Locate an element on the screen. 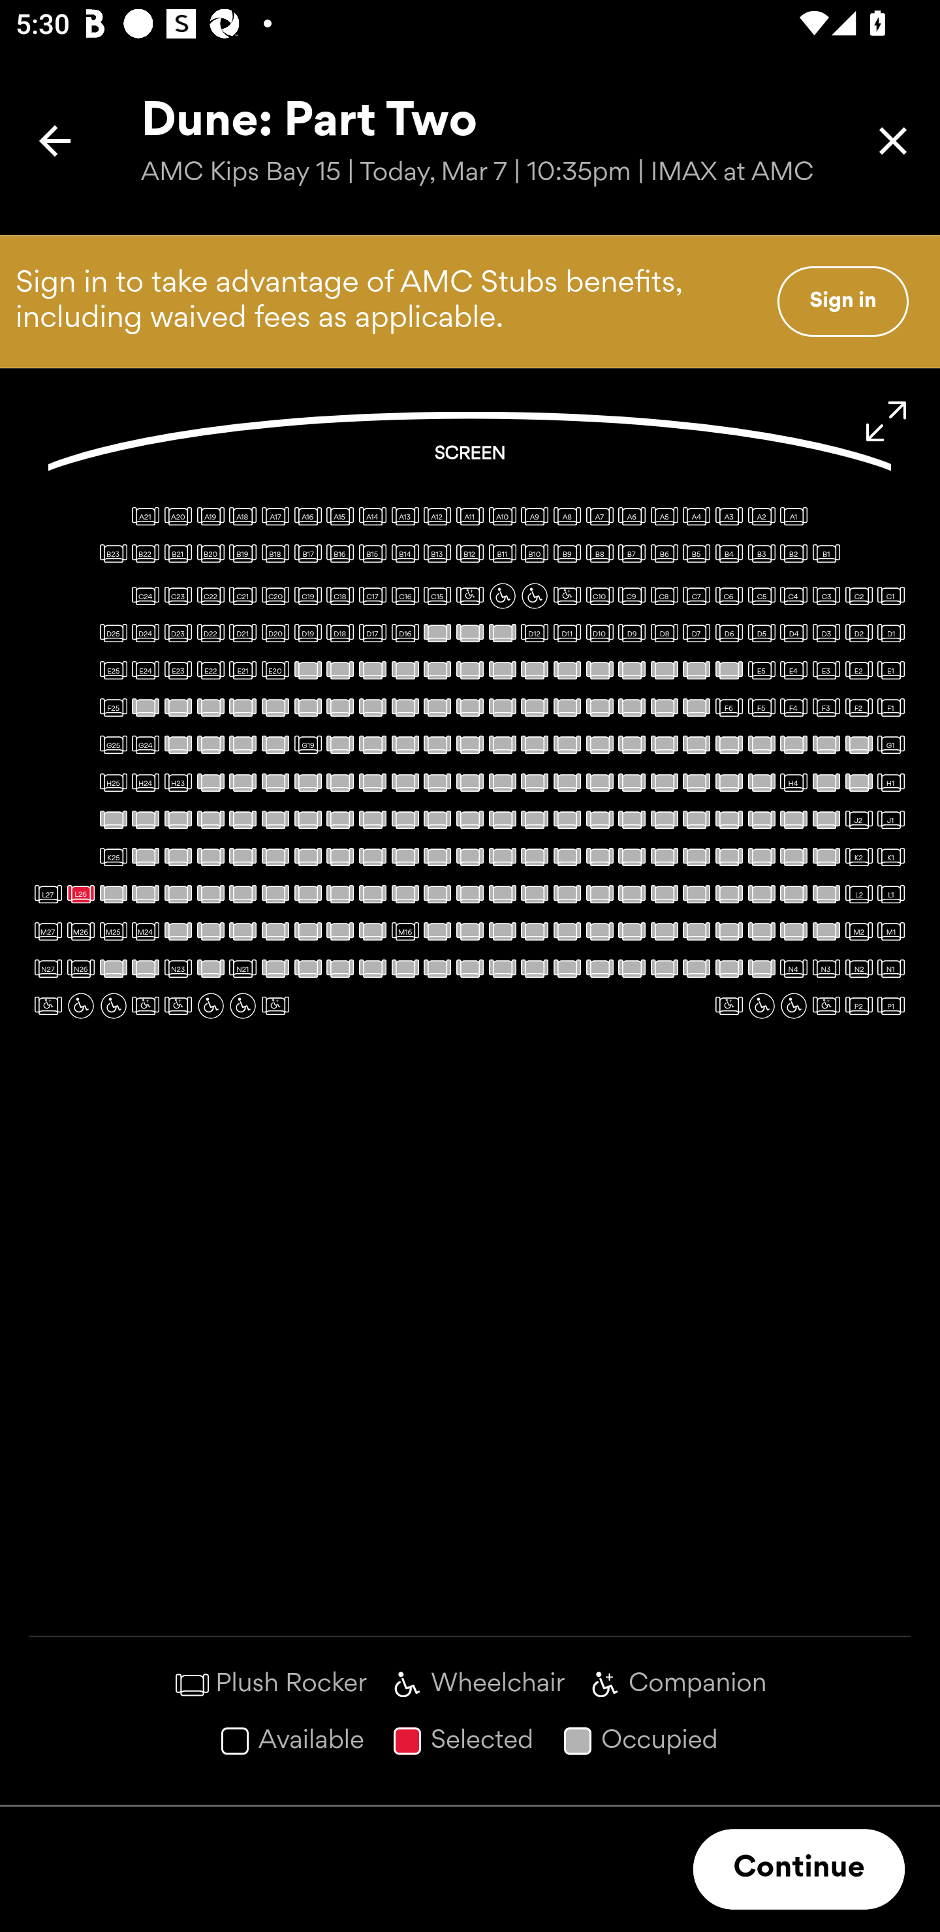 Image resolution: width=940 pixels, height=1932 pixels. P8, Wheelchair space, available is located at coordinates (243, 1005).